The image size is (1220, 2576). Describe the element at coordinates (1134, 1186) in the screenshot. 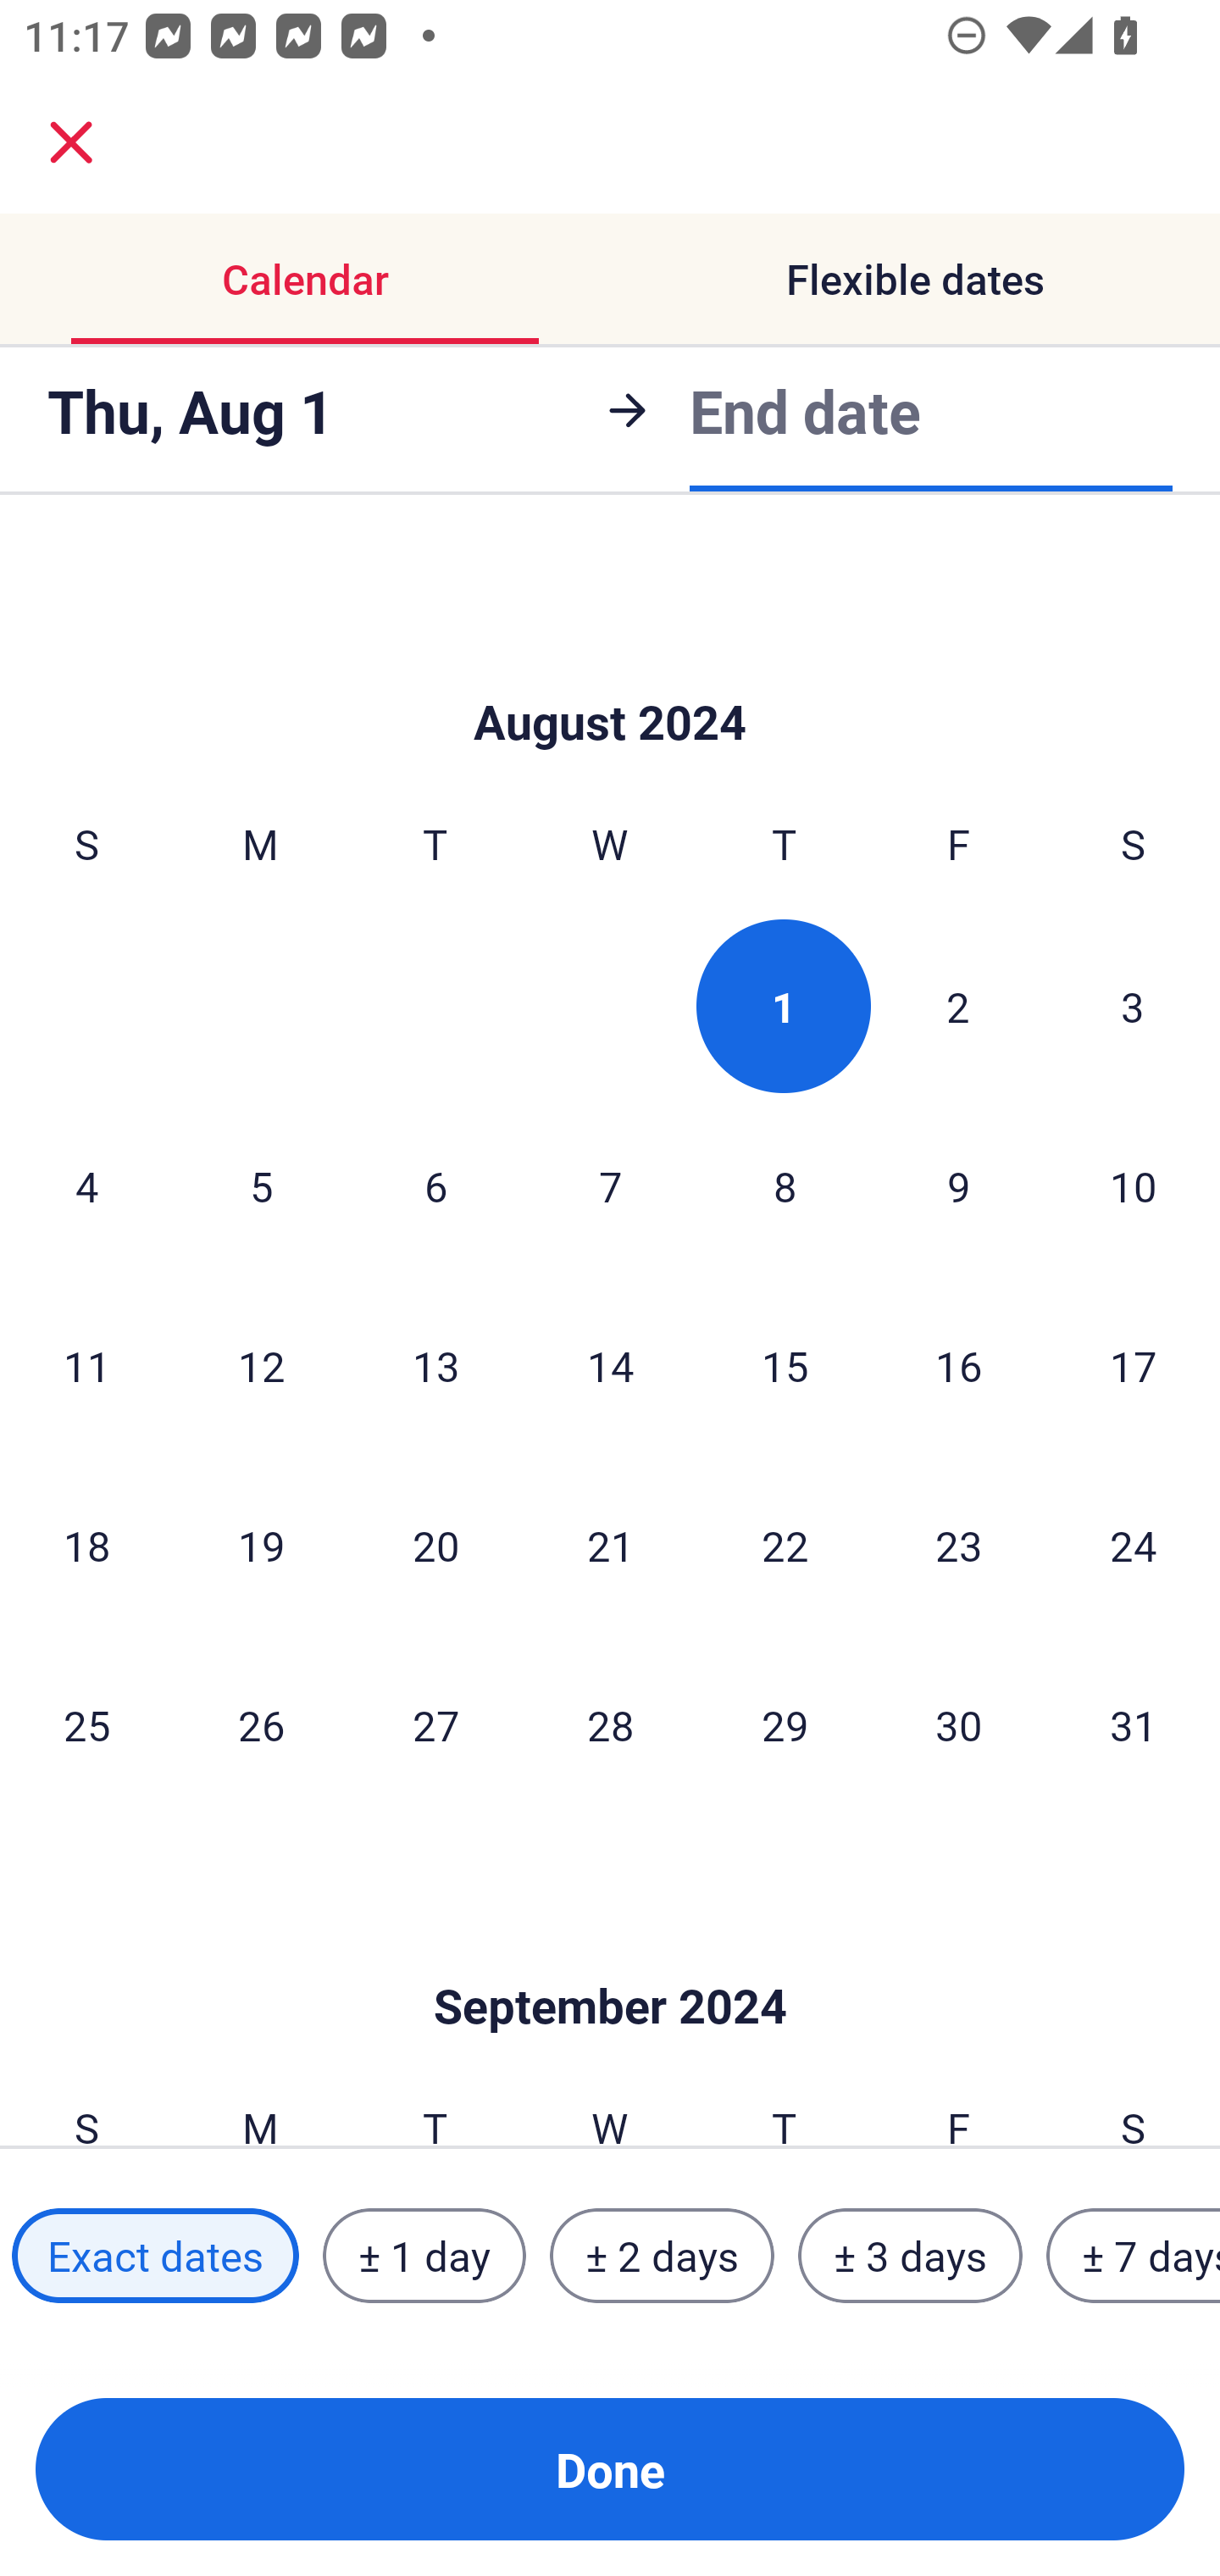

I see `10 Saturday, August 10, 2024` at that location.